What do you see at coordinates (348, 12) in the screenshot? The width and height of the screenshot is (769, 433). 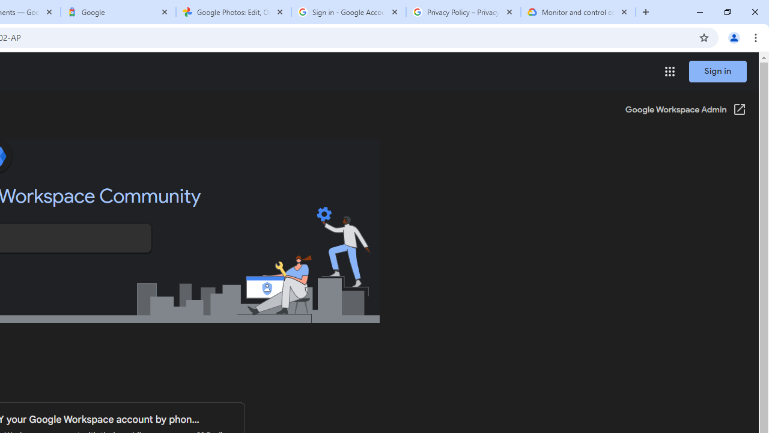 I see `Sign in - Google Accounts` at bounding box center [348, 12].